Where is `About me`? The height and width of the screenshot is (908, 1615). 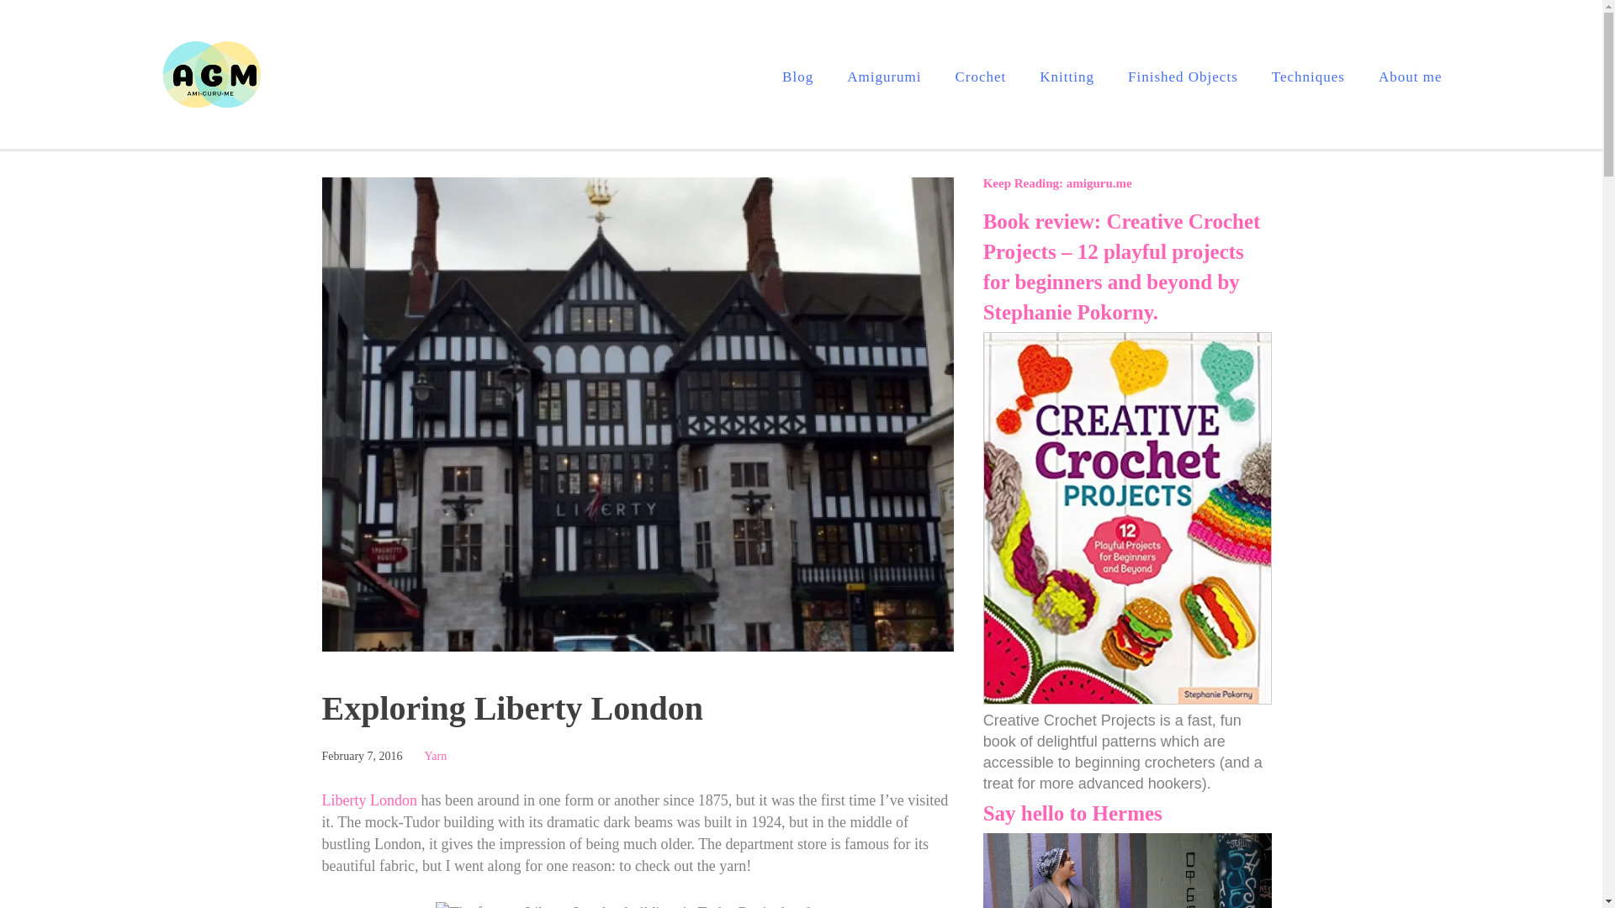
About me is located at coordinates (1410, 77).